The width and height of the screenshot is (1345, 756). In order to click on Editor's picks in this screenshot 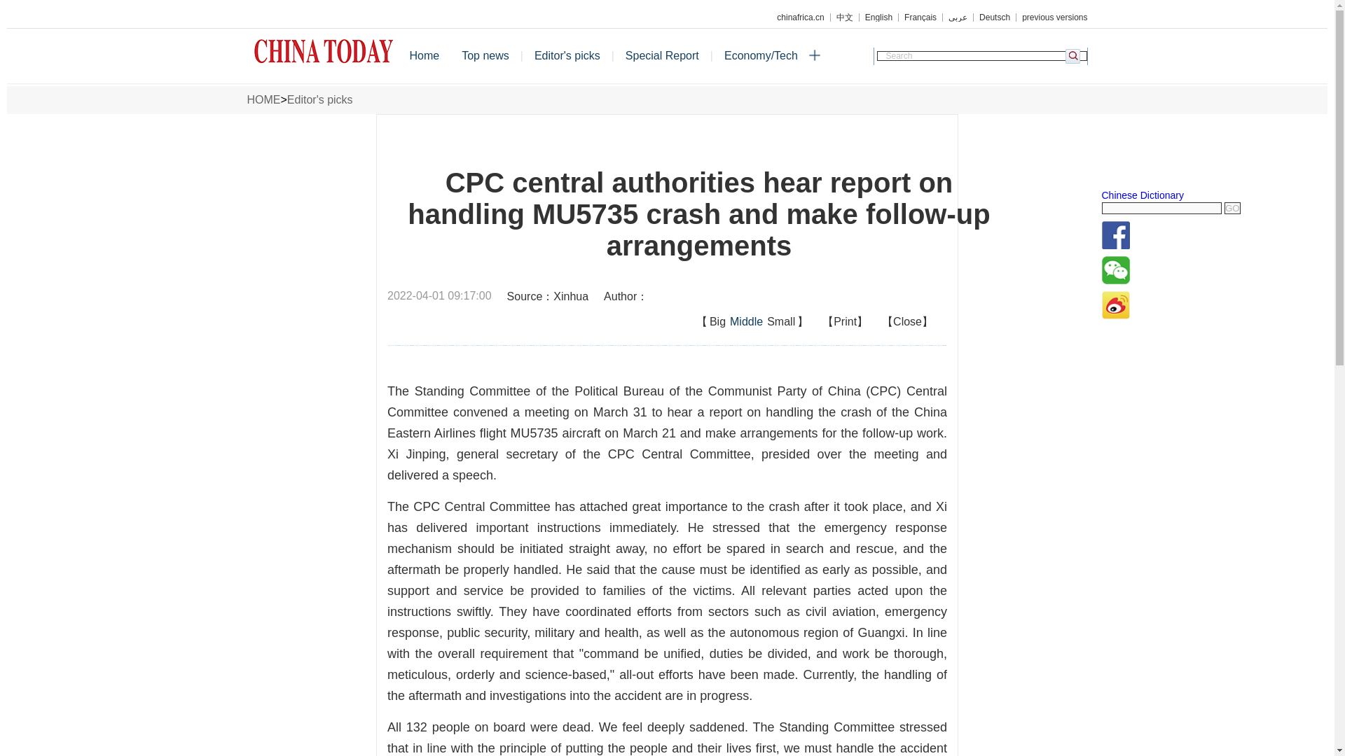, I will do `click(567, 56)`.